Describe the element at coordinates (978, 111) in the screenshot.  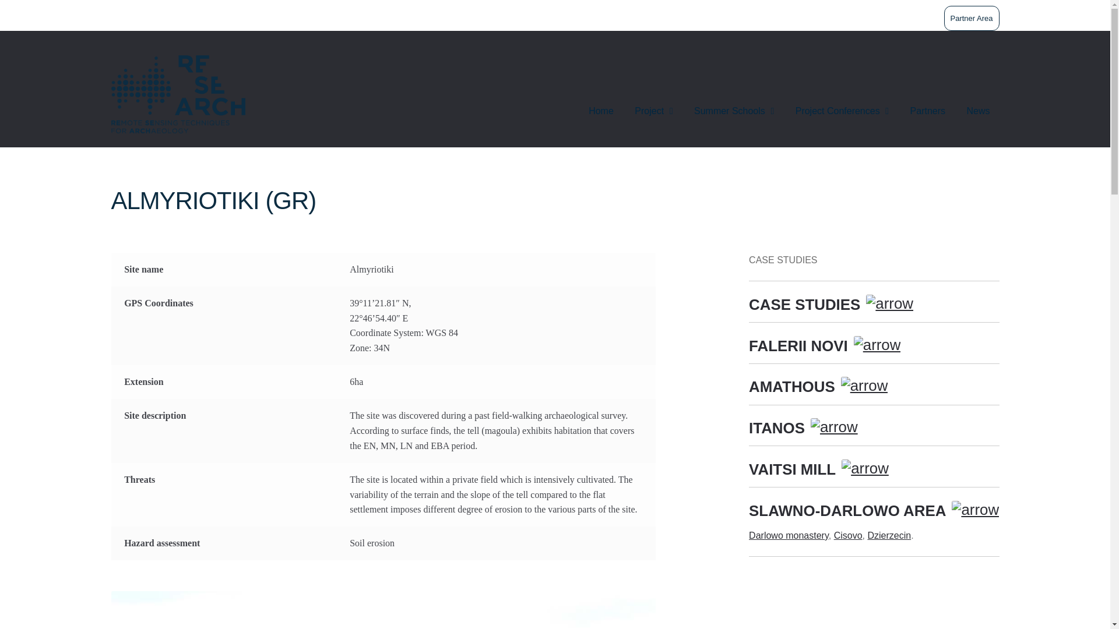
I see `News` at that location.